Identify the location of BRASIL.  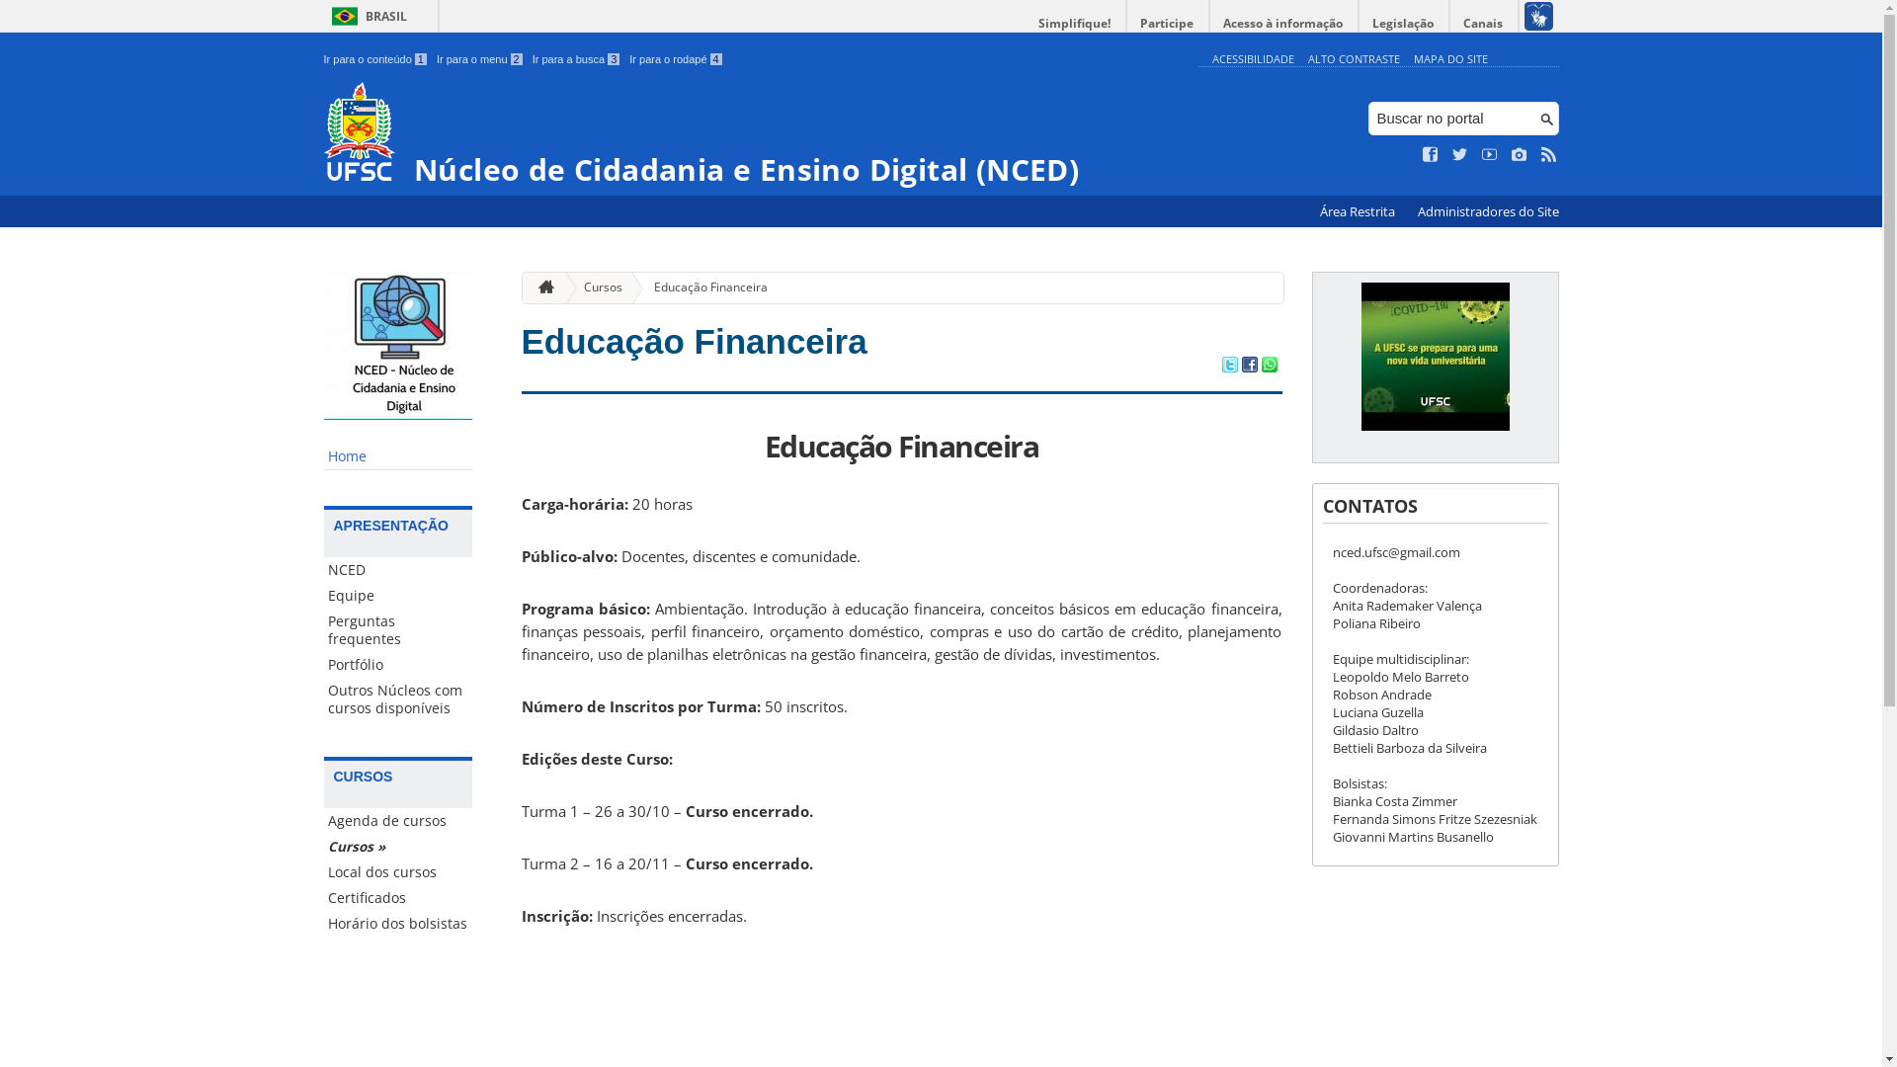
(366, 16).